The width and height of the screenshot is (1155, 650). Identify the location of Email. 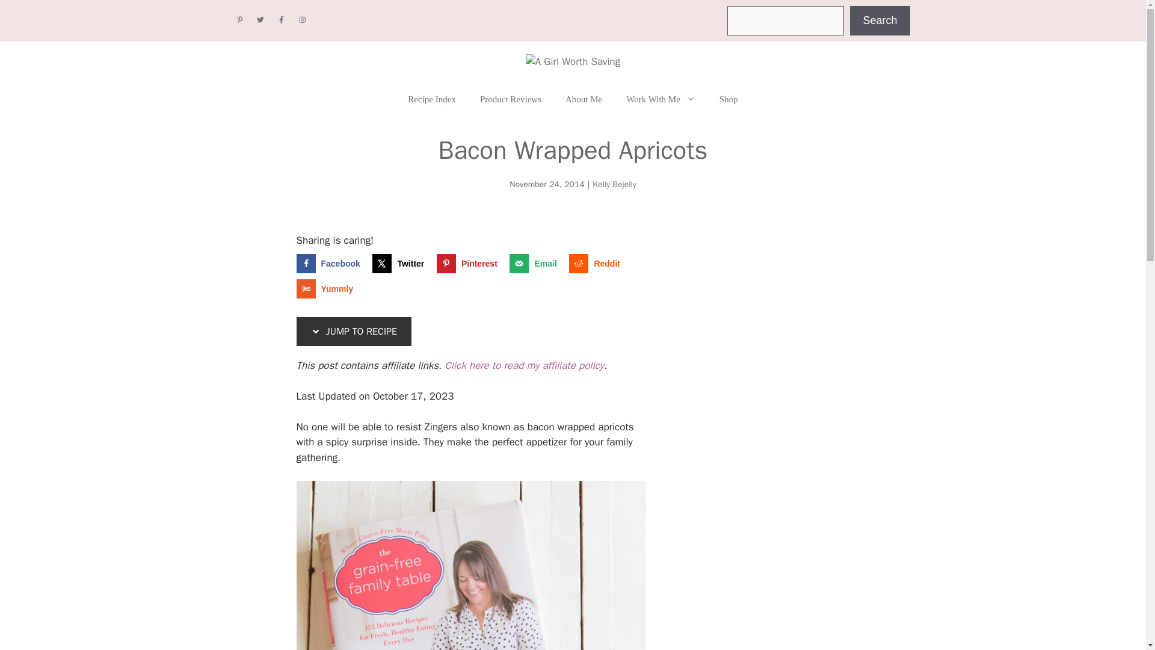
(535, 264).